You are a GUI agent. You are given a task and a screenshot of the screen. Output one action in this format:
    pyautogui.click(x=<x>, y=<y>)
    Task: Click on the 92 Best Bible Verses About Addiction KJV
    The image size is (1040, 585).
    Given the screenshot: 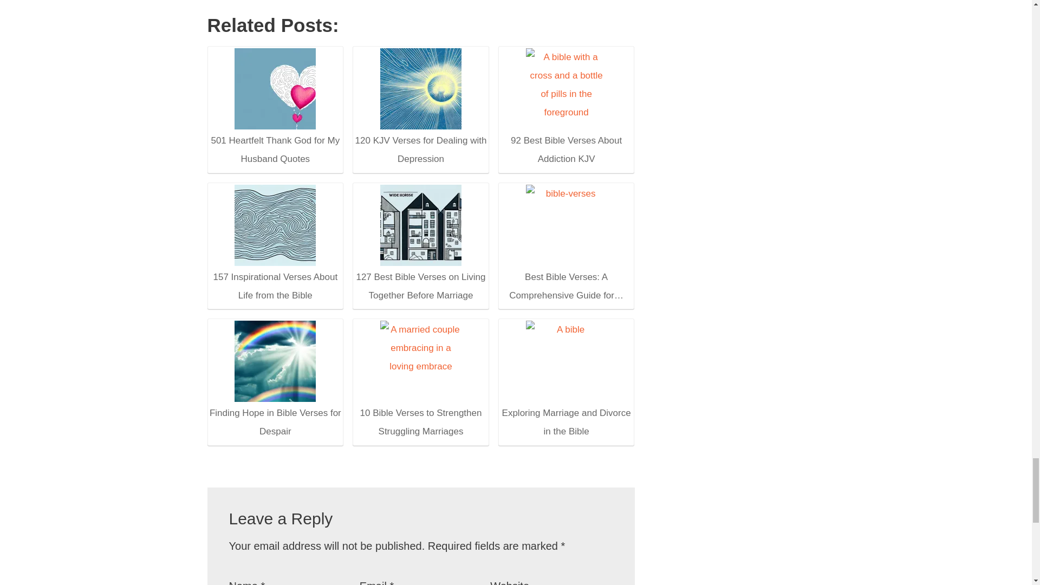 What is the action you would take?
    pyautogui.click(x=567, y=88)
    